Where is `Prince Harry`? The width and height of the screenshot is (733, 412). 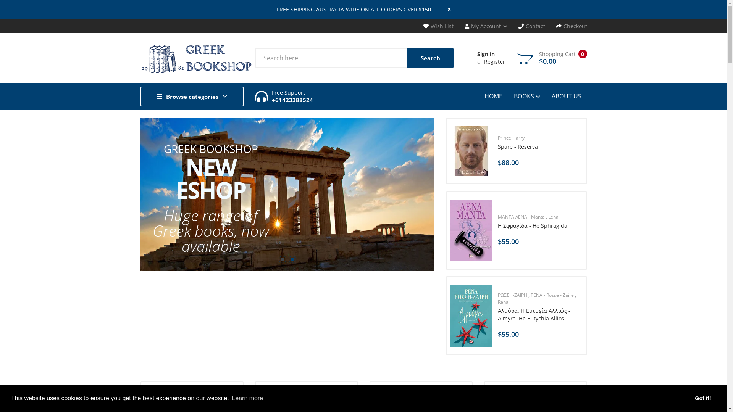
Prince Harry is located at coordinates (540, 138).